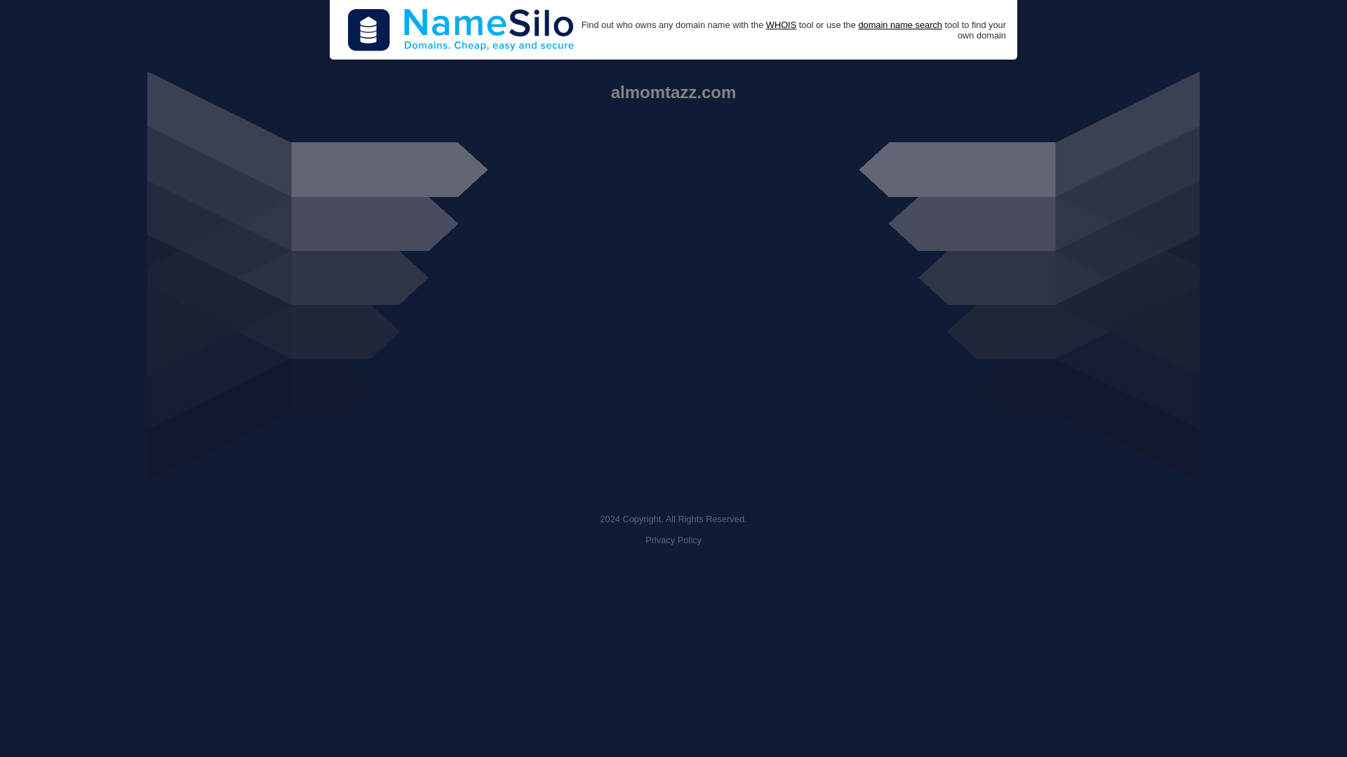 This screenshot has height=757, width=1347. What do you see at coordinates (673, 540) in the screenshot?
I see `Privacy Policy` at bounding box center [673, 540].